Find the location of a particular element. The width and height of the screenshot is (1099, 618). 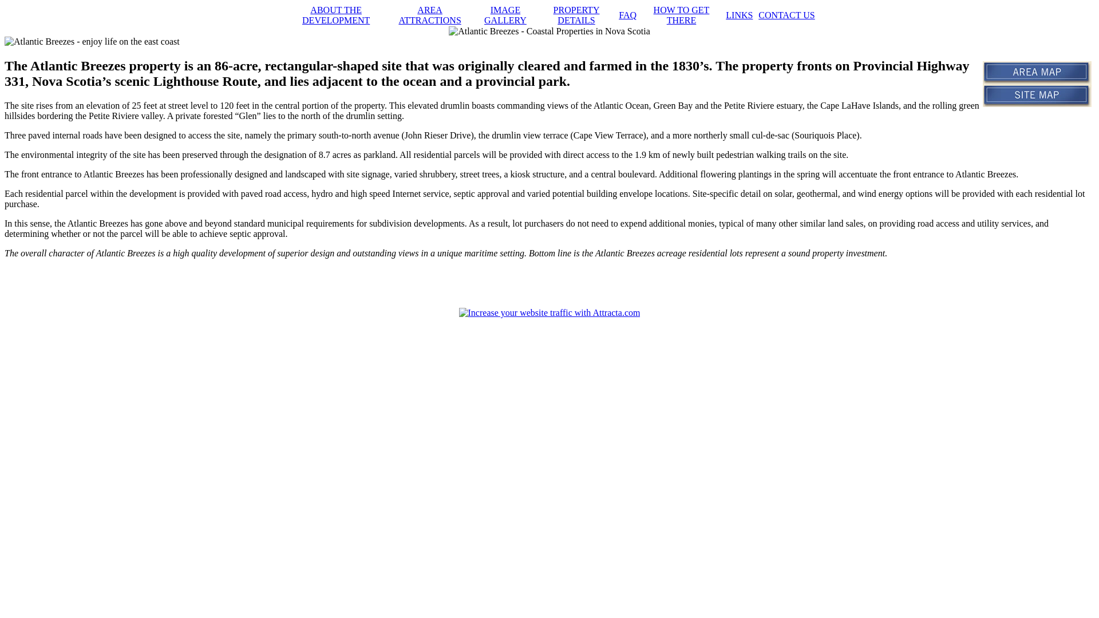

FAQ is located at coordinates (627, 15).